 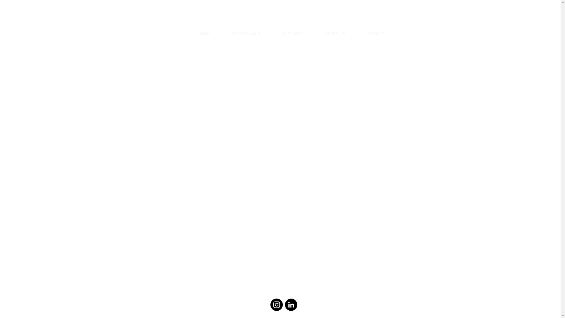 I want to click on HOME, so click(x=204, y=34).